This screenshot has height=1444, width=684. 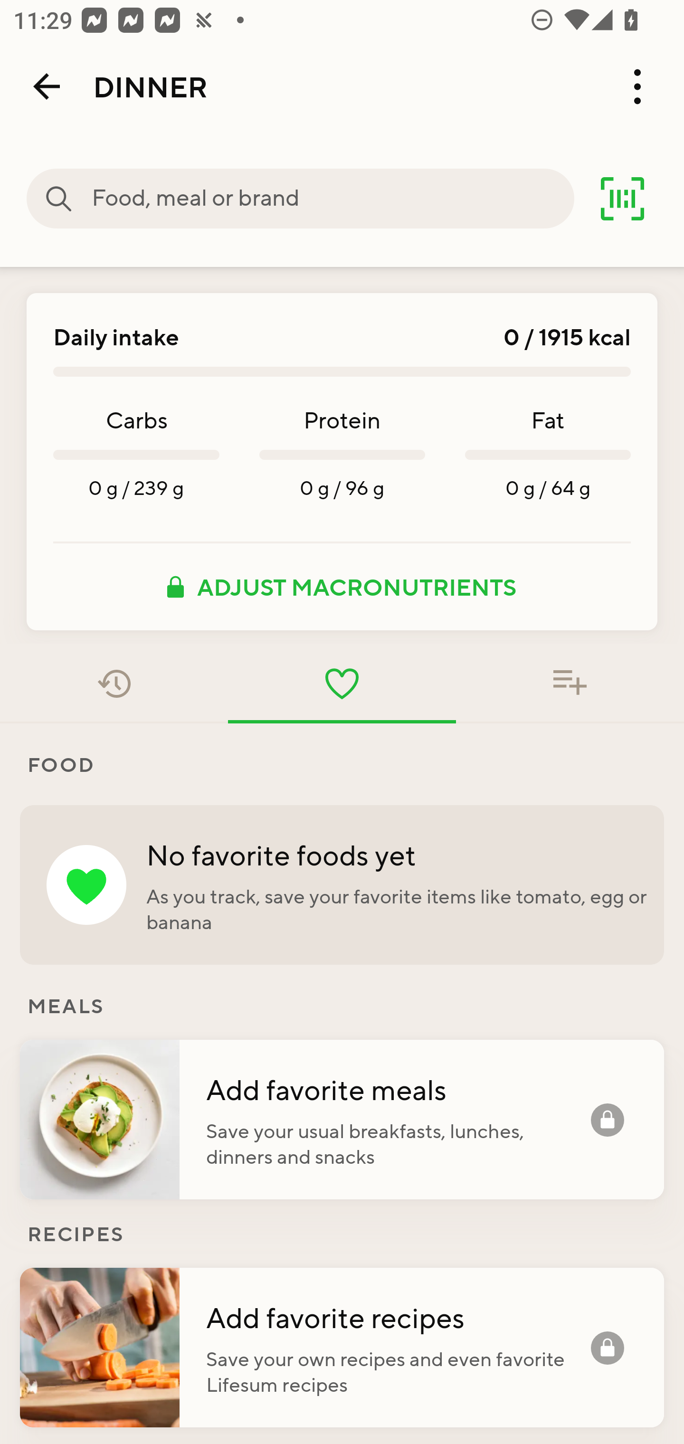 I want to click on Food, meal or brand, so click(x=332, y=199).